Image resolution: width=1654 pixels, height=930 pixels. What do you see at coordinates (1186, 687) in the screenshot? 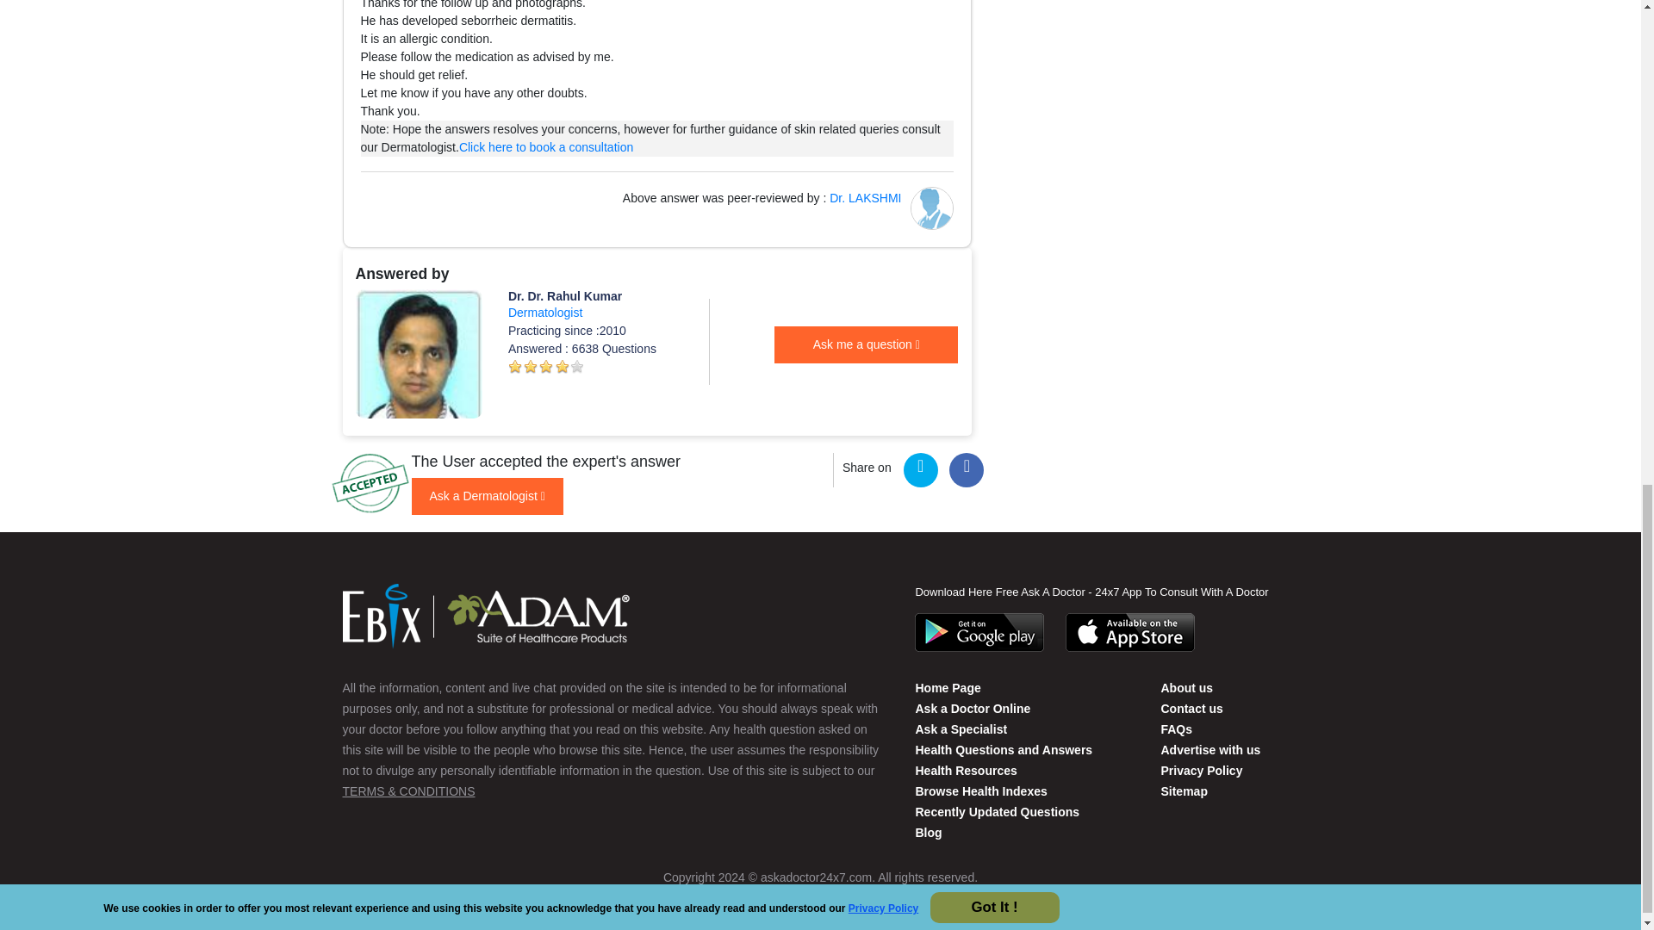
I see `Contact us` at bounding box center [1186, 687].